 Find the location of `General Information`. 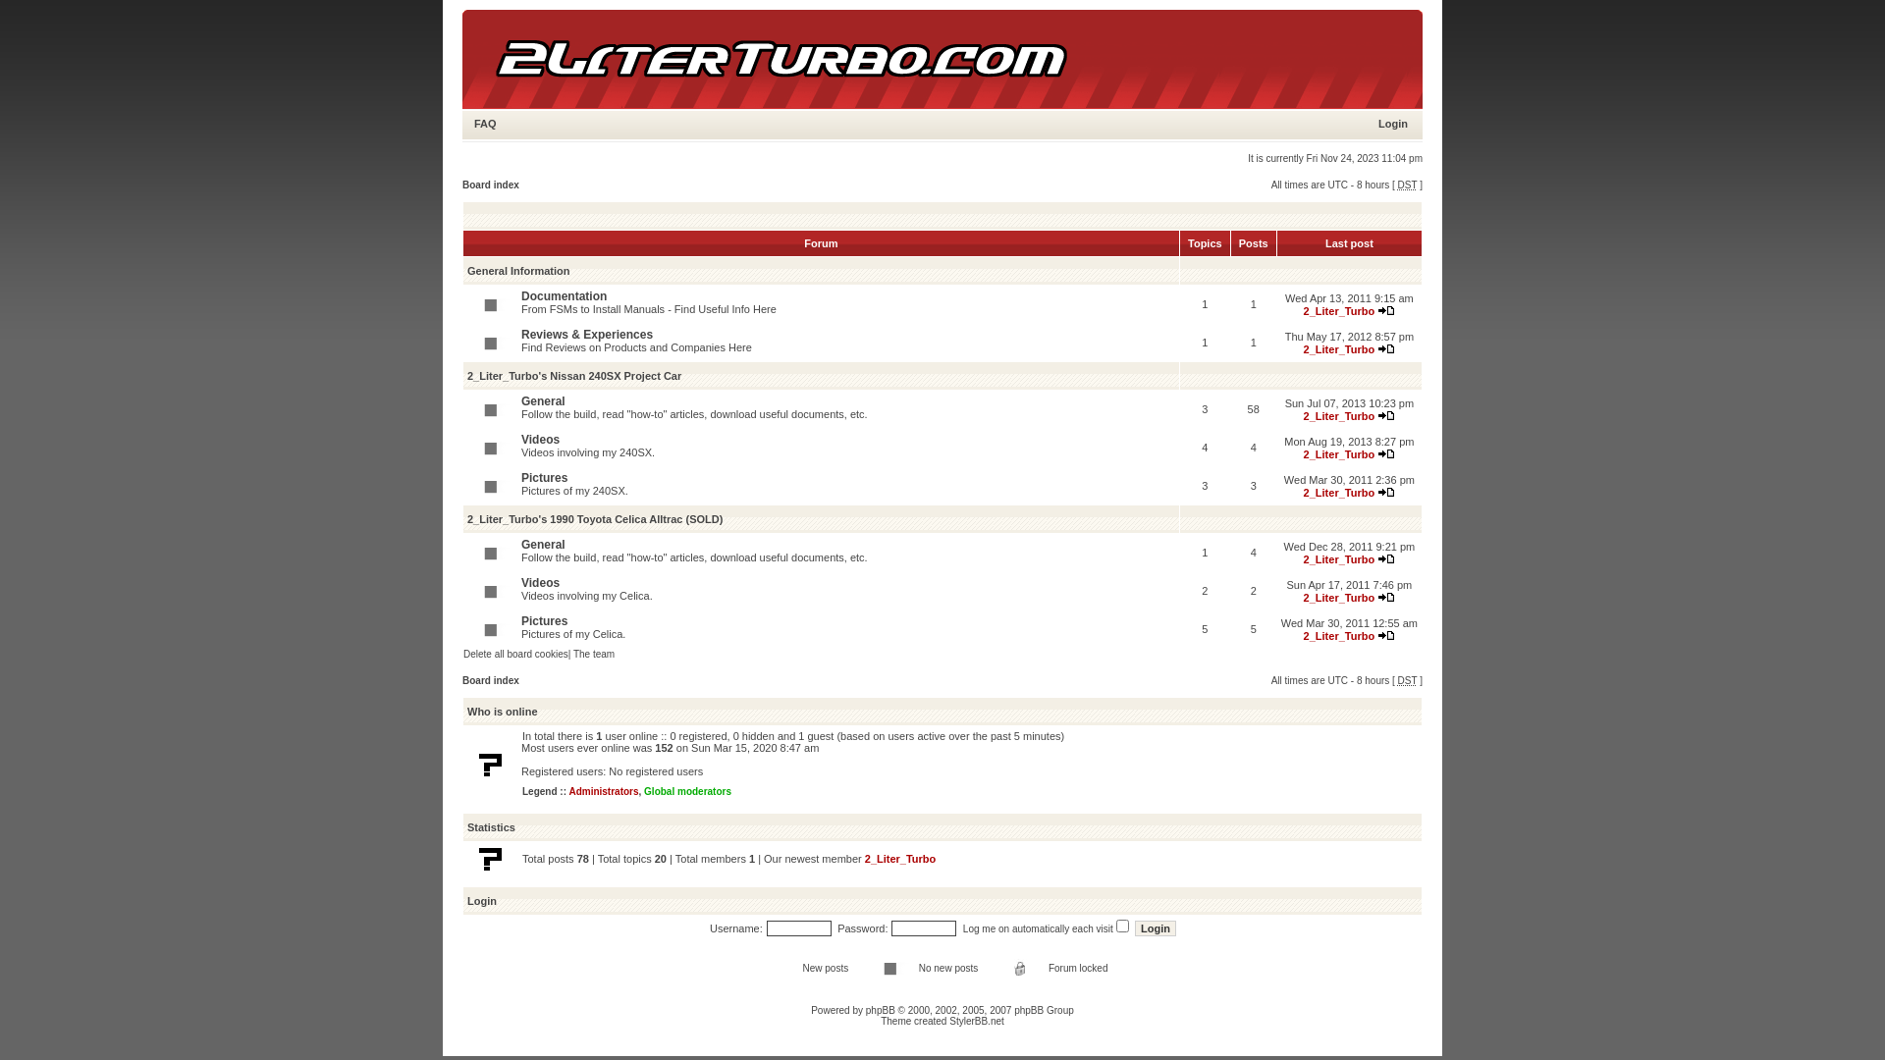

General Information is located at coordinates (518, 271).